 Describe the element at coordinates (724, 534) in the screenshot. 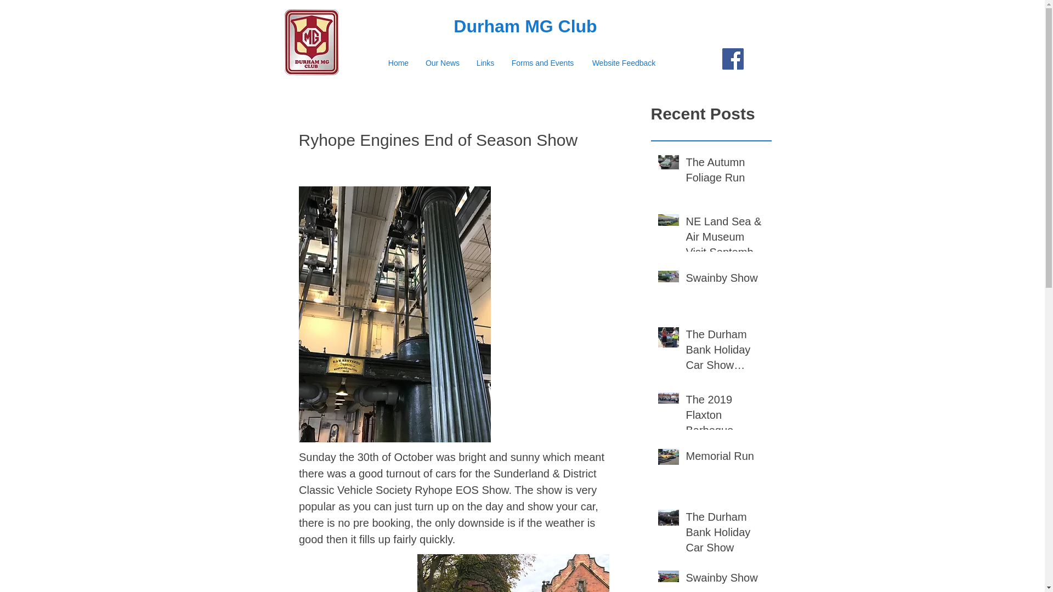

I see `The Durham Bank Holiday Car Show` at that location.